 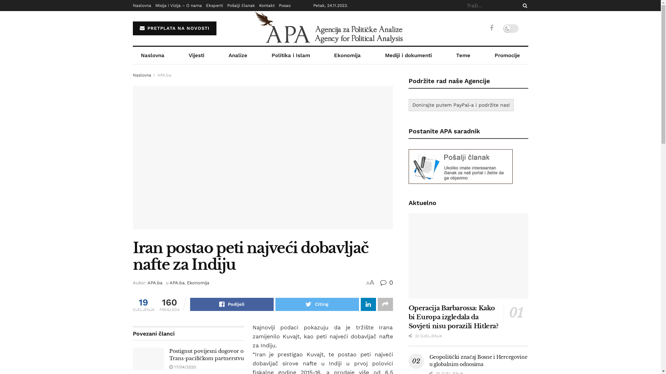 I want to click on Teme, so click(x=463, y=55).